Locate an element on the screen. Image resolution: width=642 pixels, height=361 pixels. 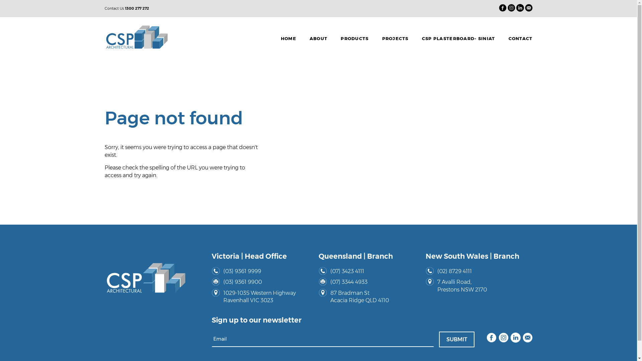
CONTACT is located at coordinates (517, 37).